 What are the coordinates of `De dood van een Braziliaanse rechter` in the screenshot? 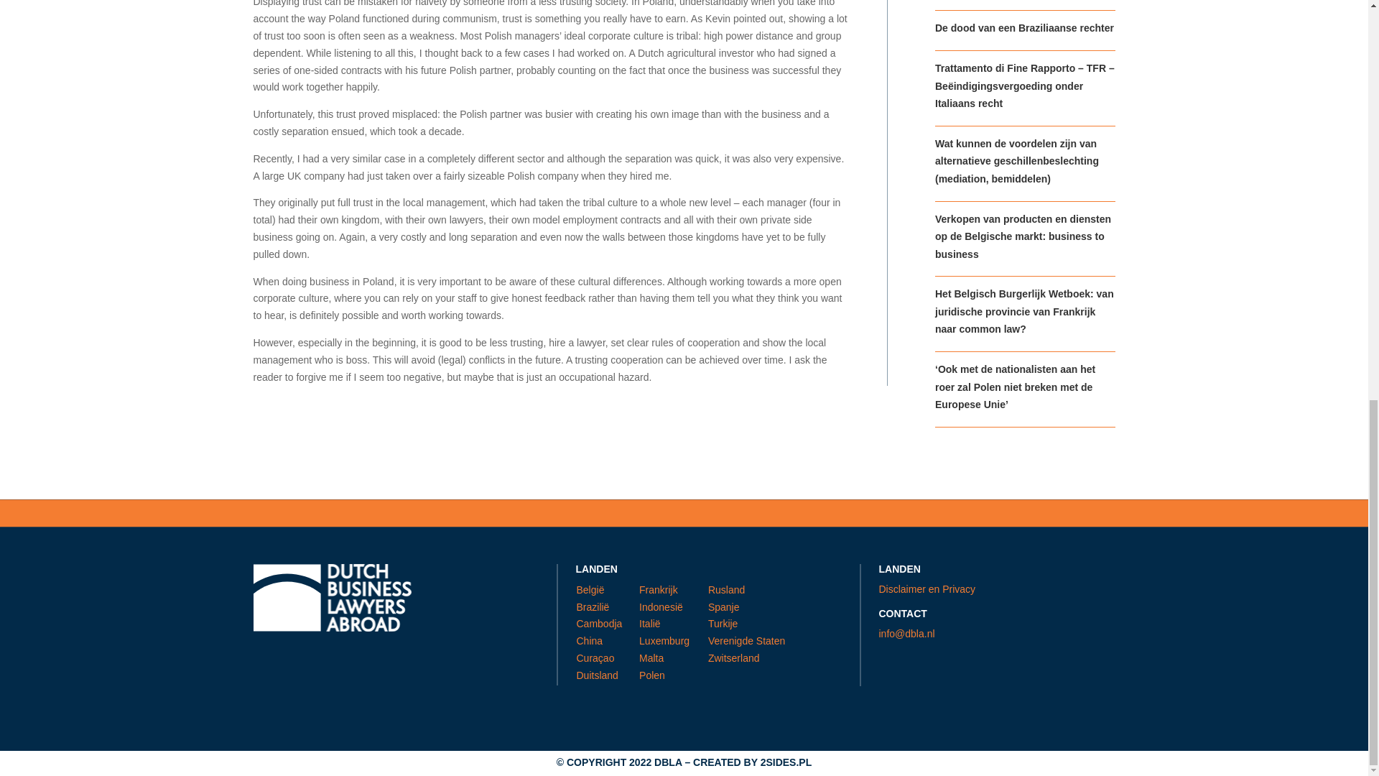 It's located at (1024, 28).